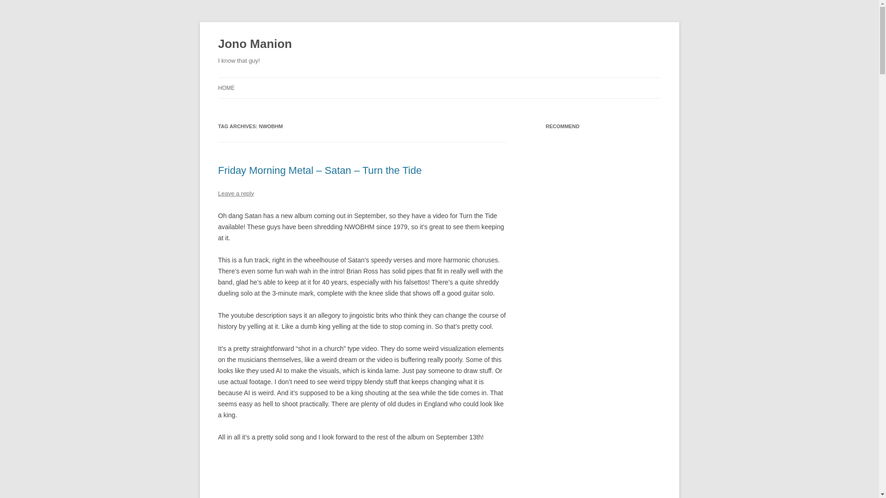 This screenshot has width=886, height=498. Describe the element at coordinates (255, 44) in the screenshot. I see `Jono Manion` at that location.